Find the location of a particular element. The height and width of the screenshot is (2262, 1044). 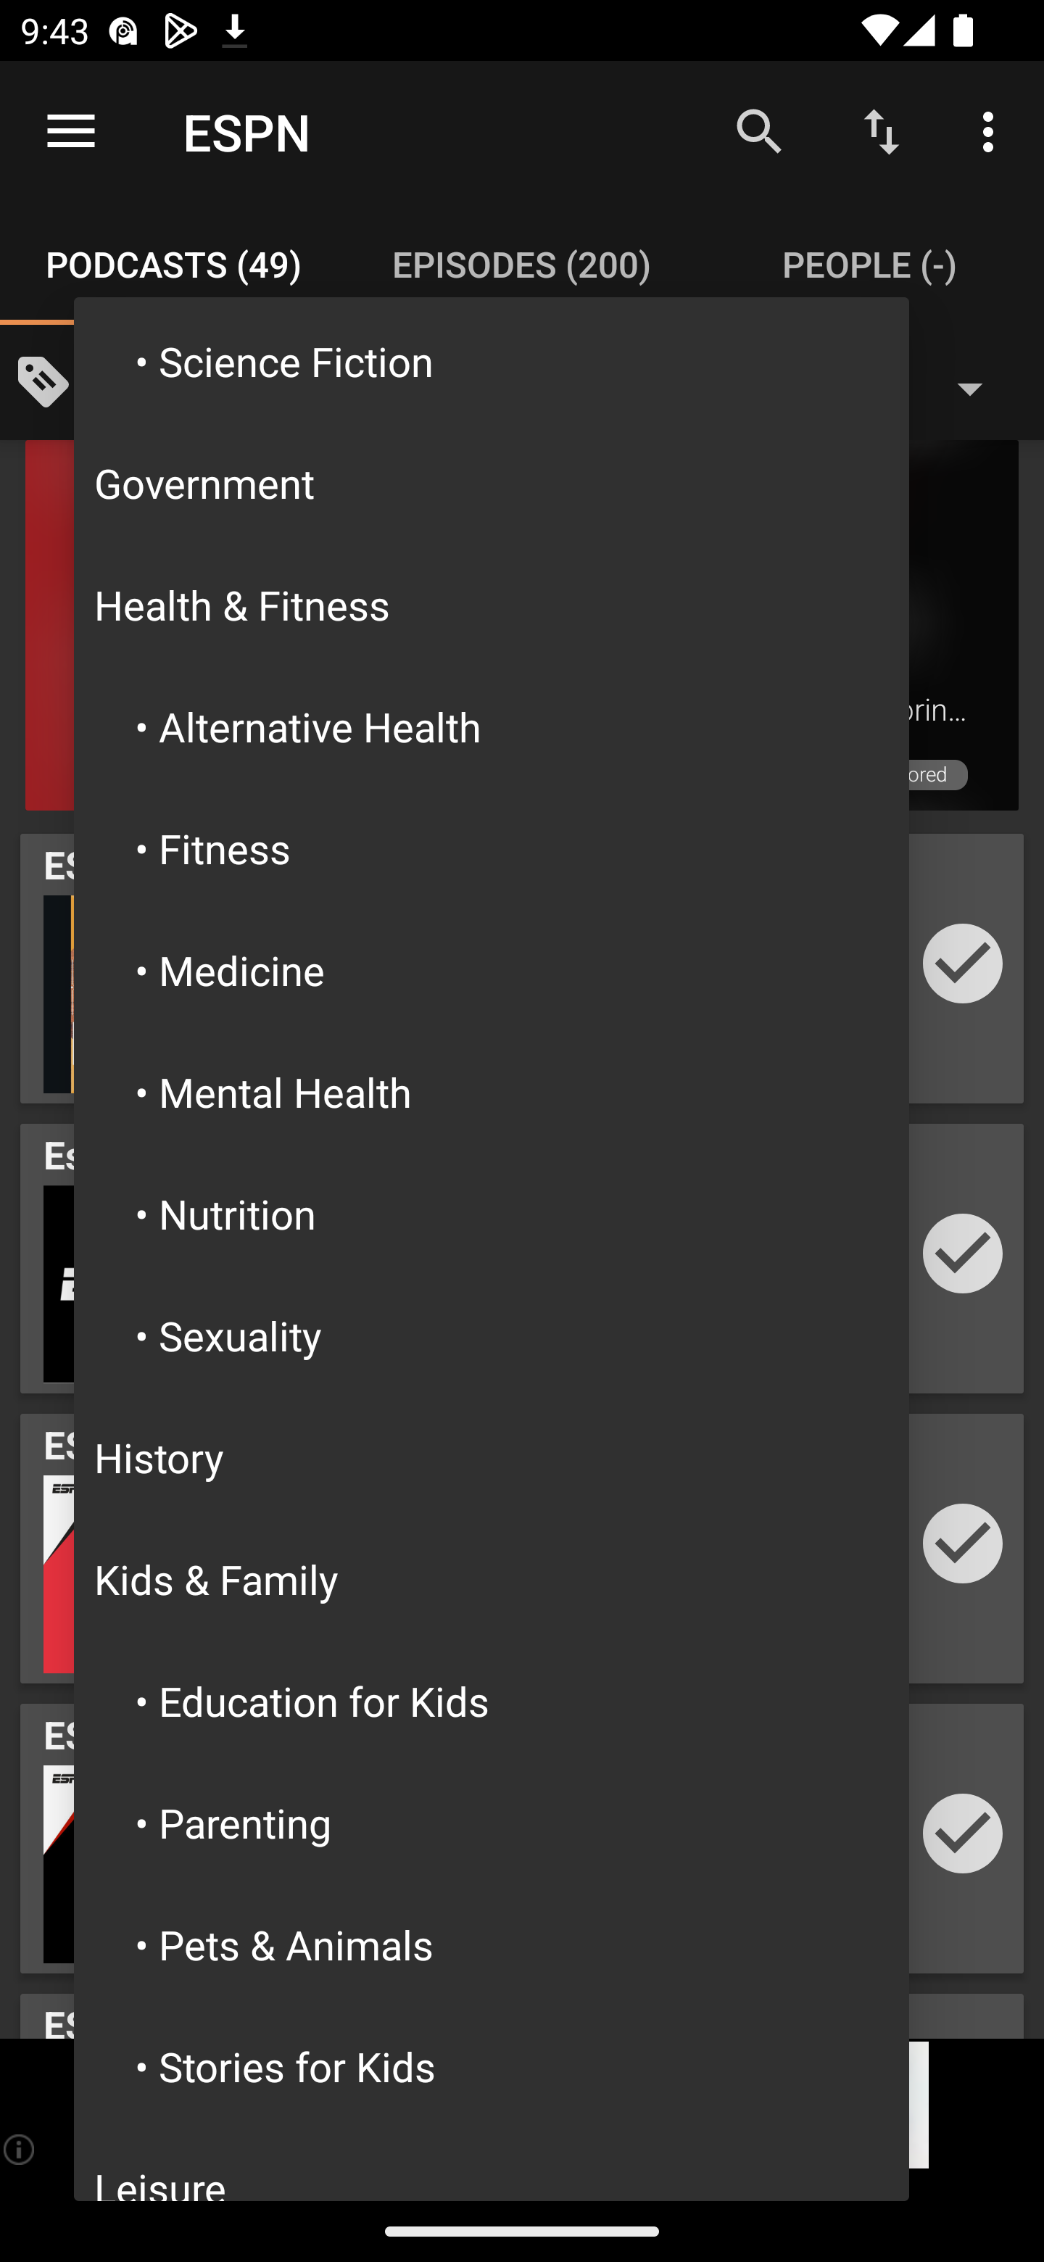

    • Nutrition is located at coordinates (492, 1214).